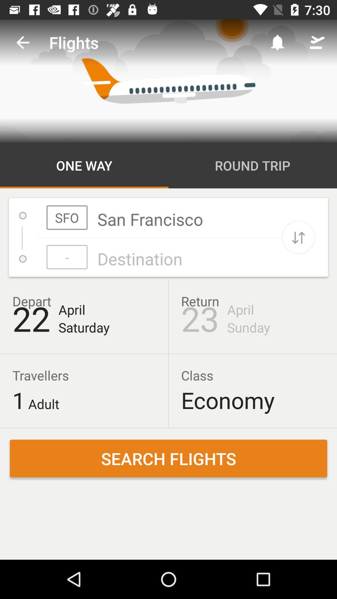 This screenshot has width=337, height=599. Describe the element at coordinates (253, 165) in the screenshot. I see `click on round trip` at that location.